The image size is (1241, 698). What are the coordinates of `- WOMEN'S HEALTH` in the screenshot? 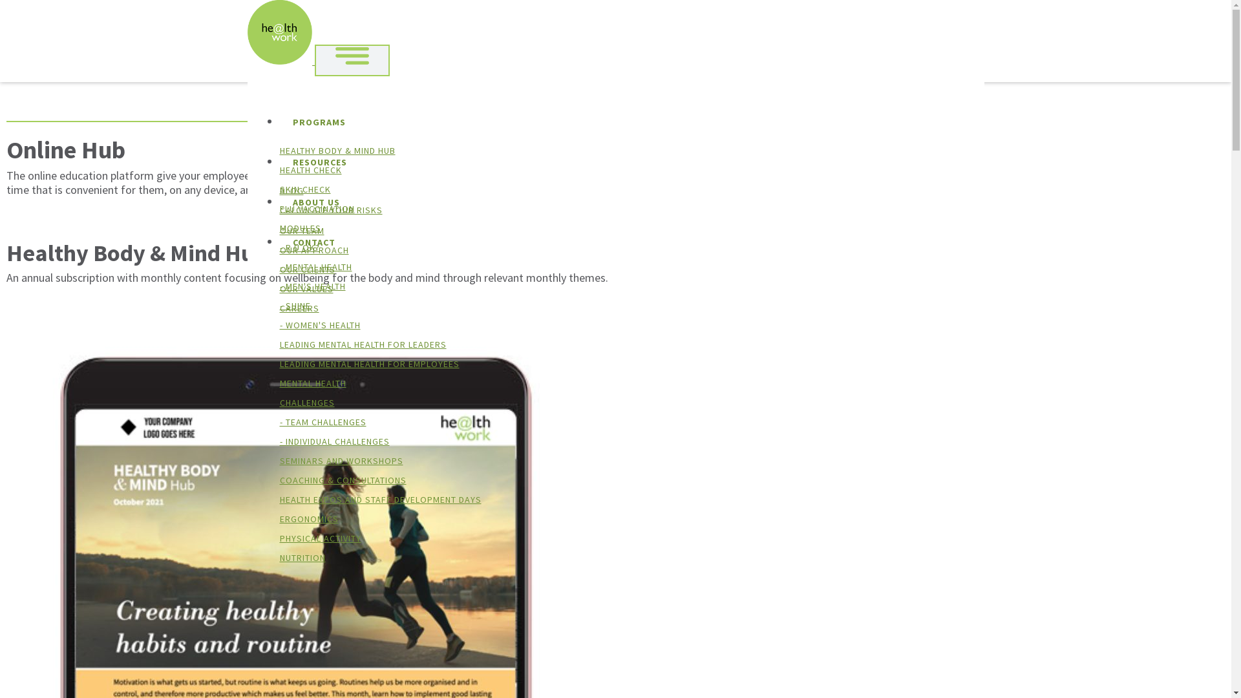 It's located at (319, 325).